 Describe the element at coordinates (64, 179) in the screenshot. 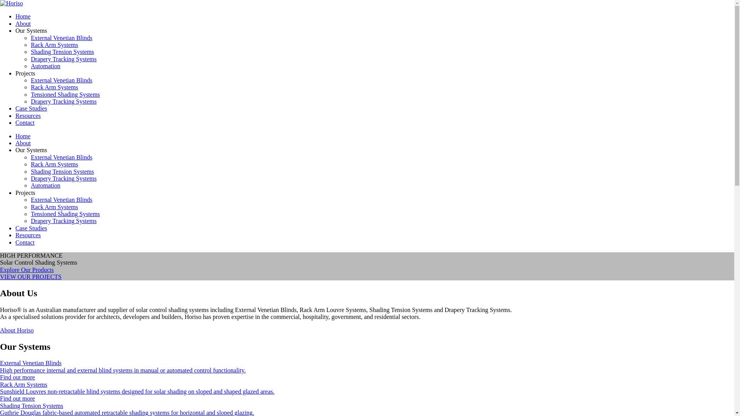

I see `Drapery Tracking Systems` at that location.